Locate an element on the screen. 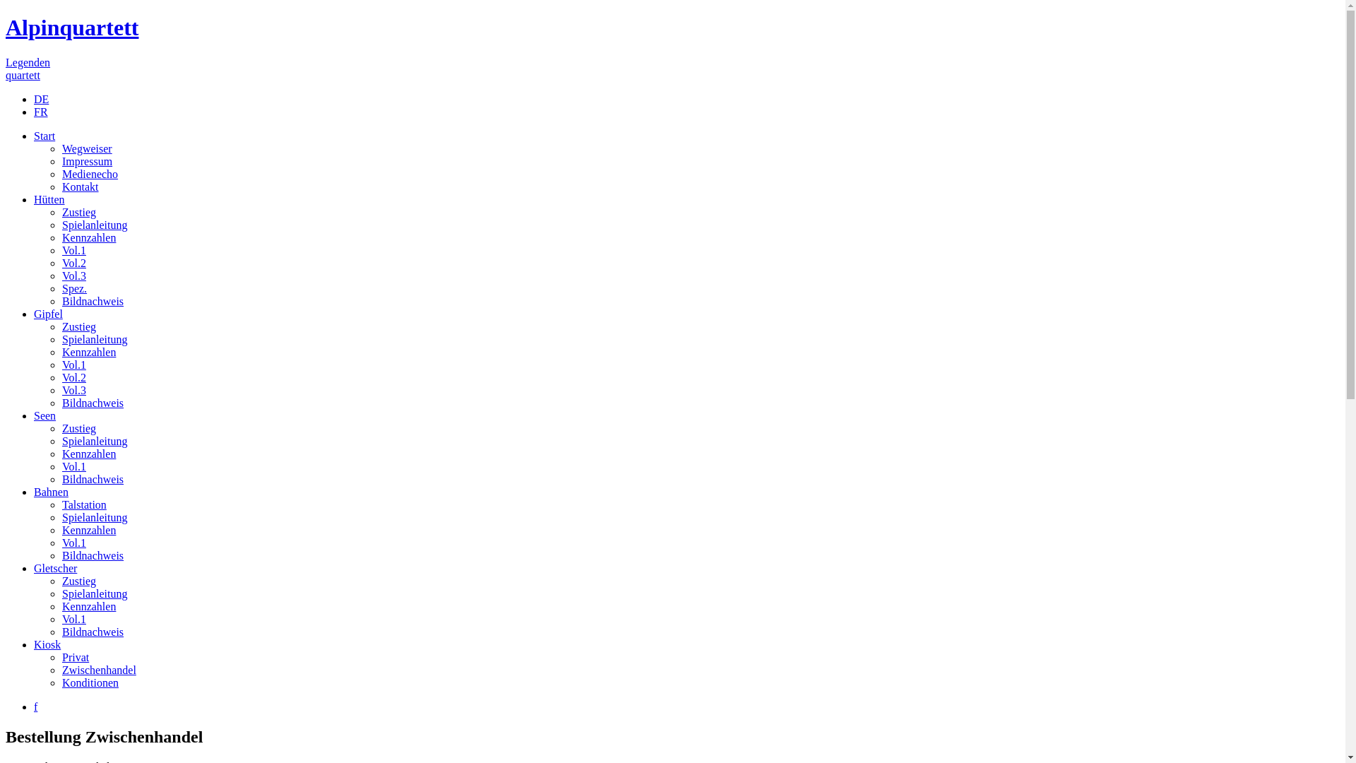  Talstation is located at coordinates (85, 504).